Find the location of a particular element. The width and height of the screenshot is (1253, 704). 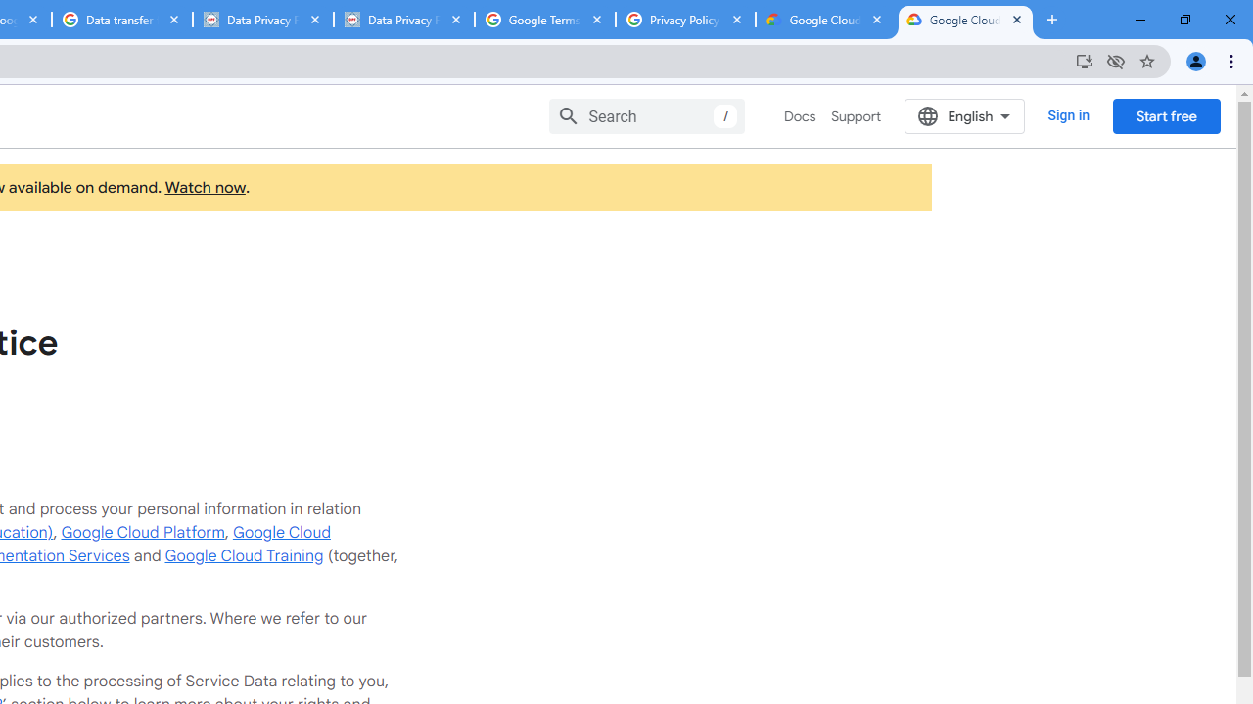

Docs is located at coordinates (801, 116).